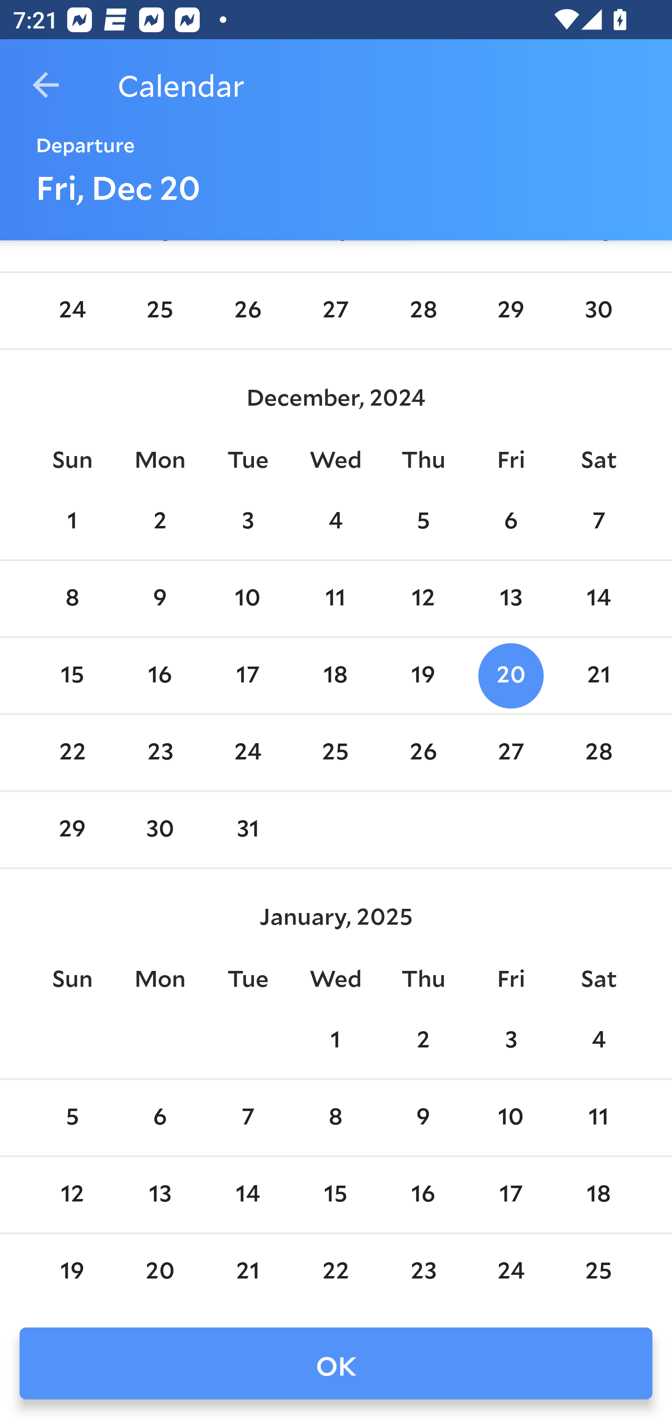 The image size is (672, 1419). I want to click on 4, so click(598, 1041).